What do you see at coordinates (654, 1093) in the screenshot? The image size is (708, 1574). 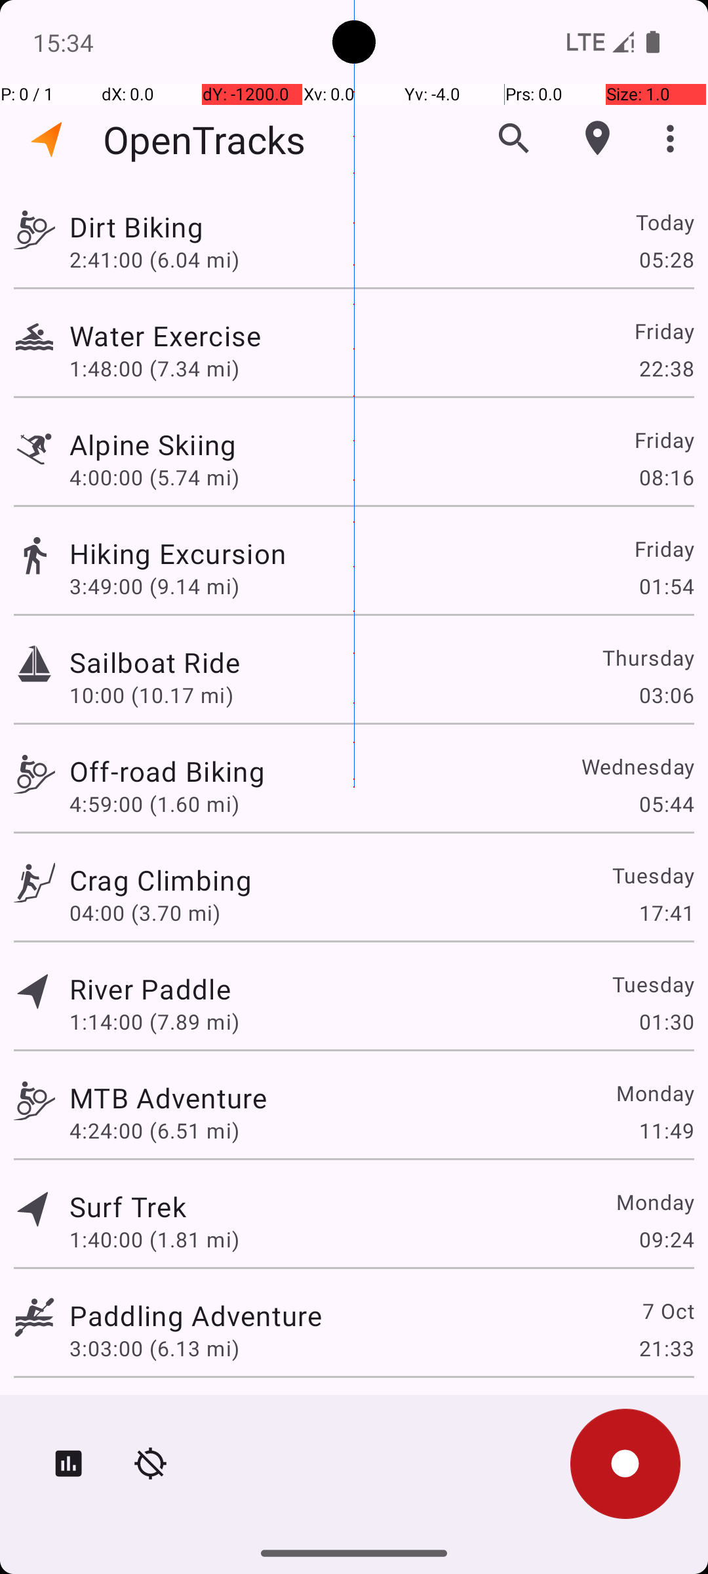 I see `Monday` at bounding box center [654, 1093].